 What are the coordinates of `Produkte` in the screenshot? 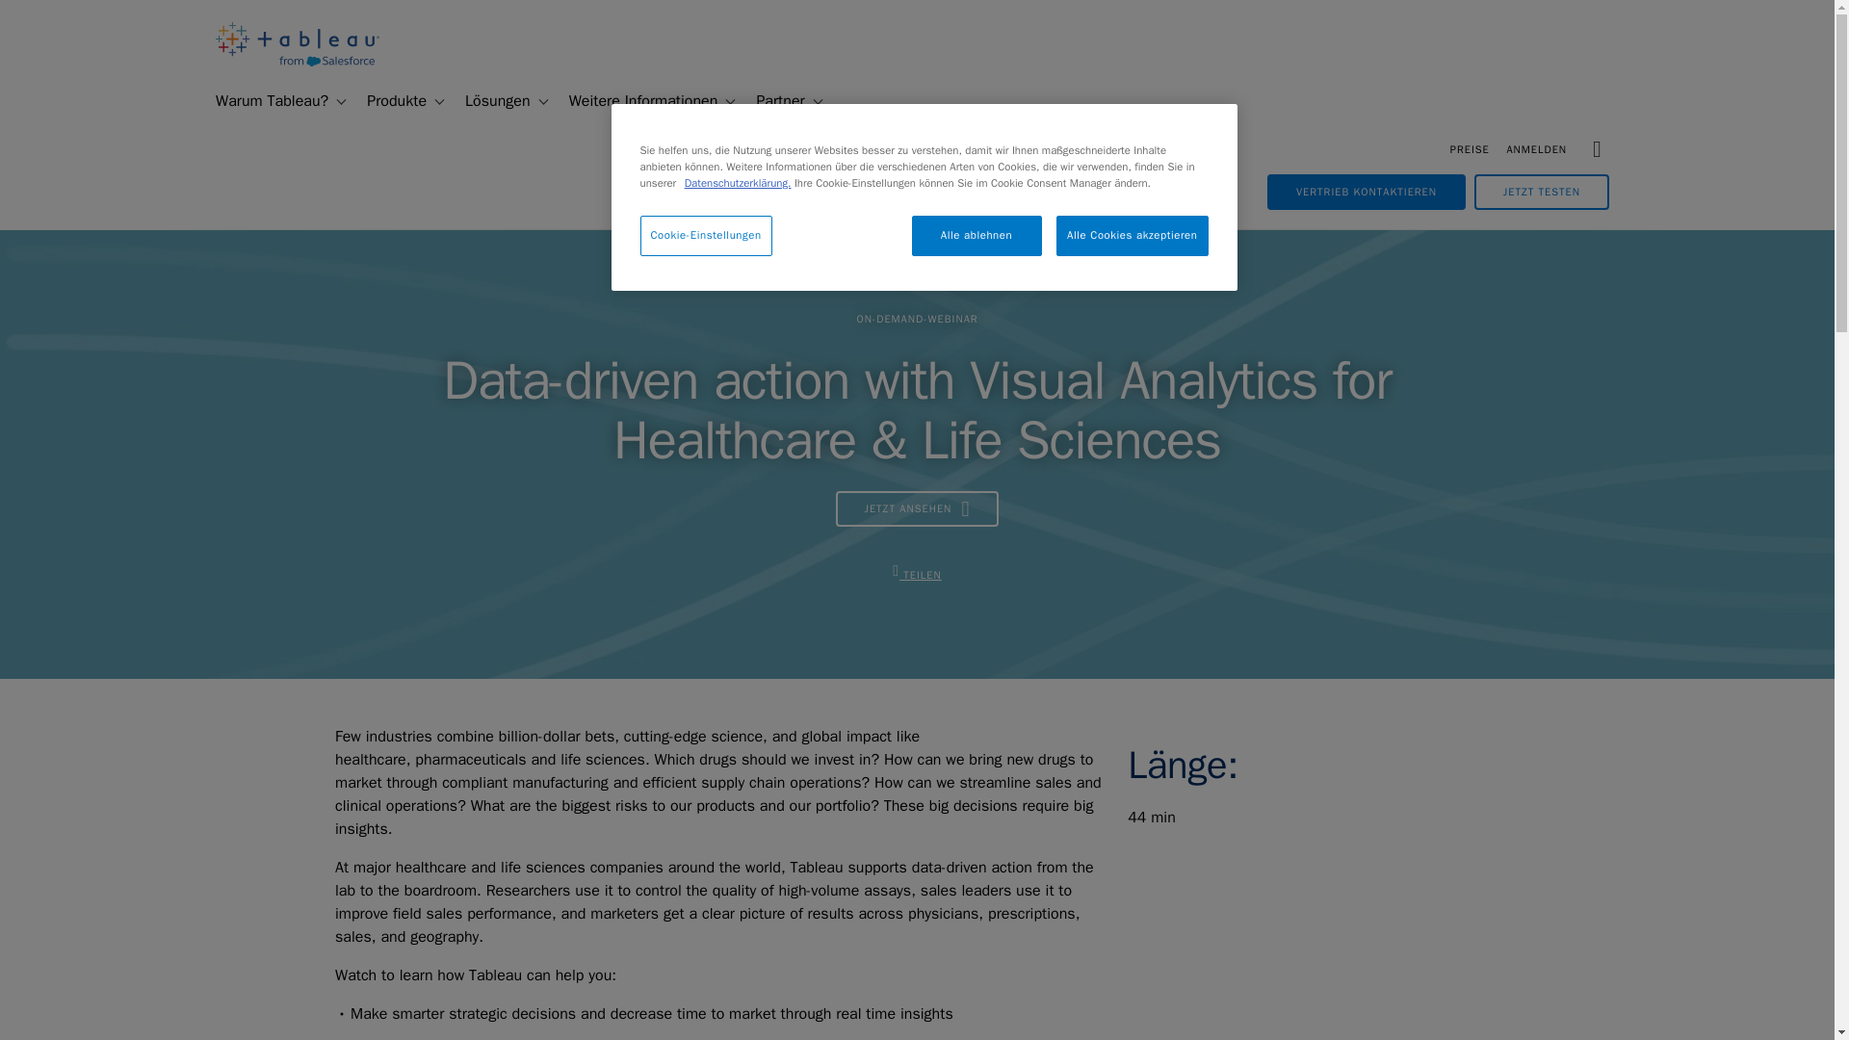 It's located at (389, 101).